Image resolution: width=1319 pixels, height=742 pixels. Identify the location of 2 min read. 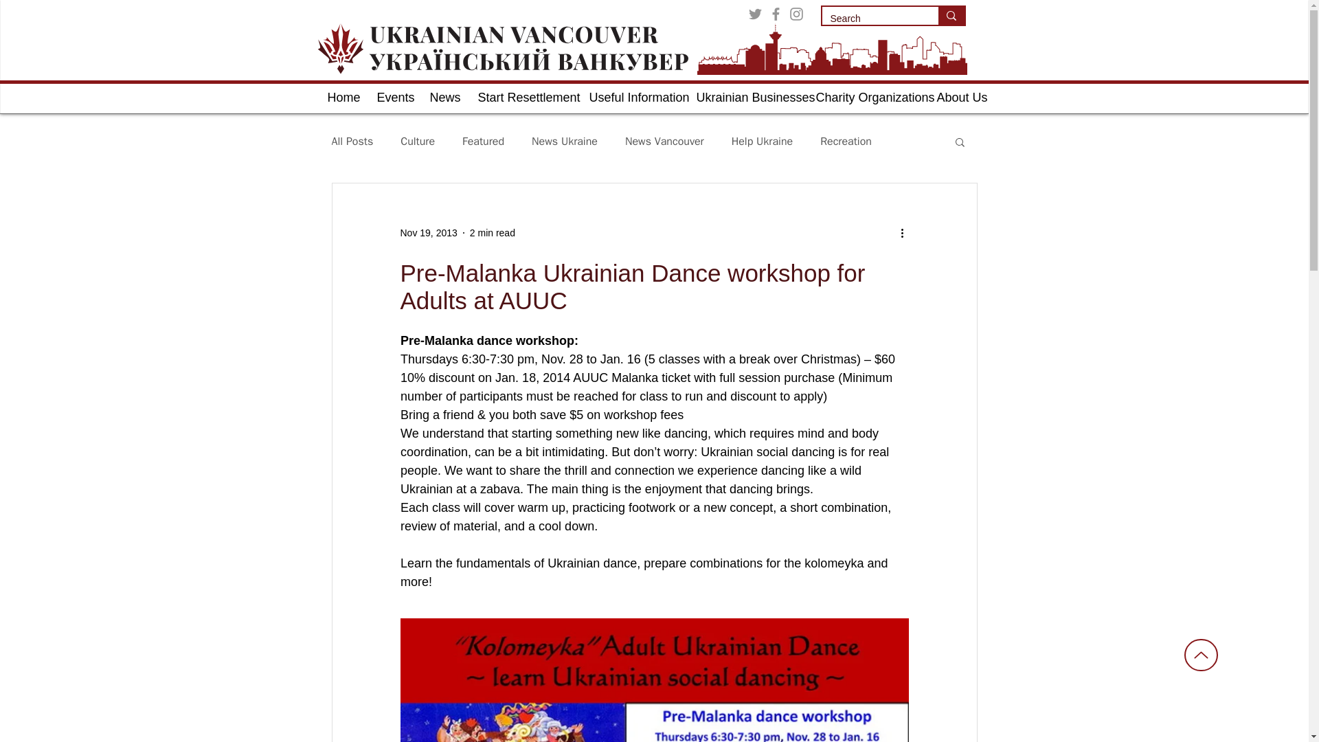
(492, 232).